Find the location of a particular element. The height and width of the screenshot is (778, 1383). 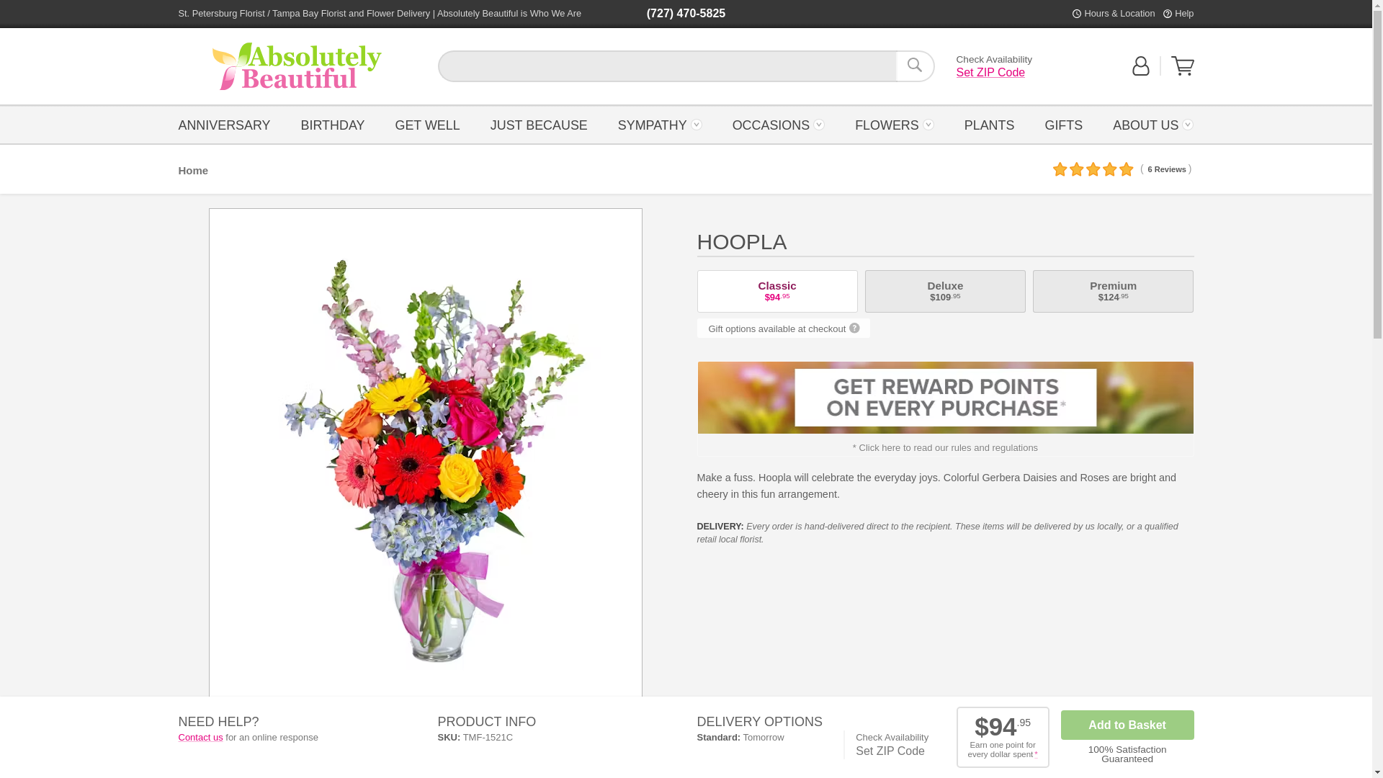

Flower Manager Logo is located at coordinates (915, 66).